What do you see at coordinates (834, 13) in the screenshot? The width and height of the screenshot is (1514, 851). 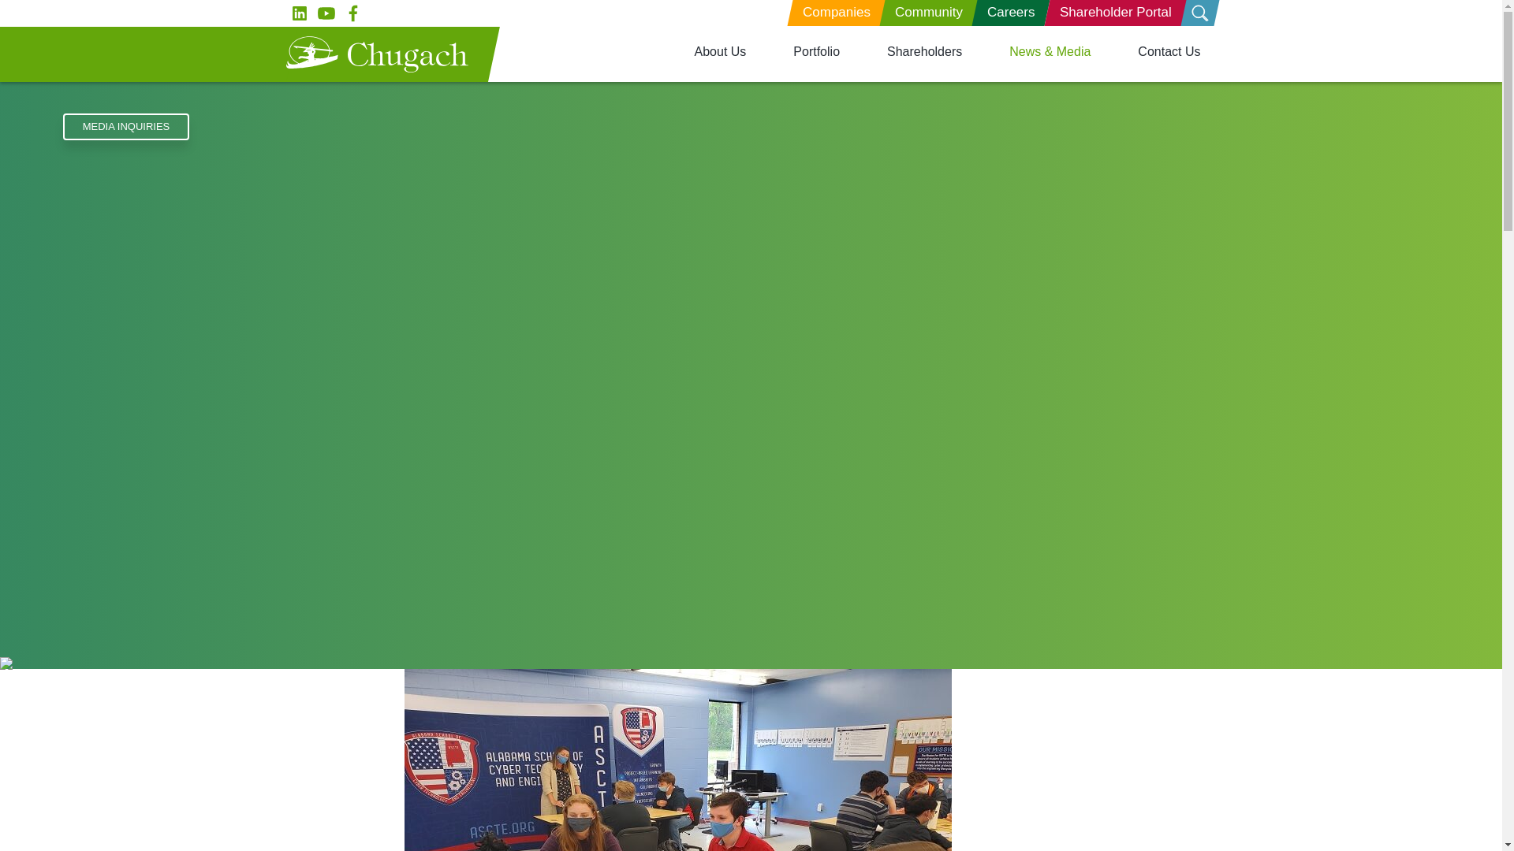 I see `Companies` at bounding box center [834, 13].